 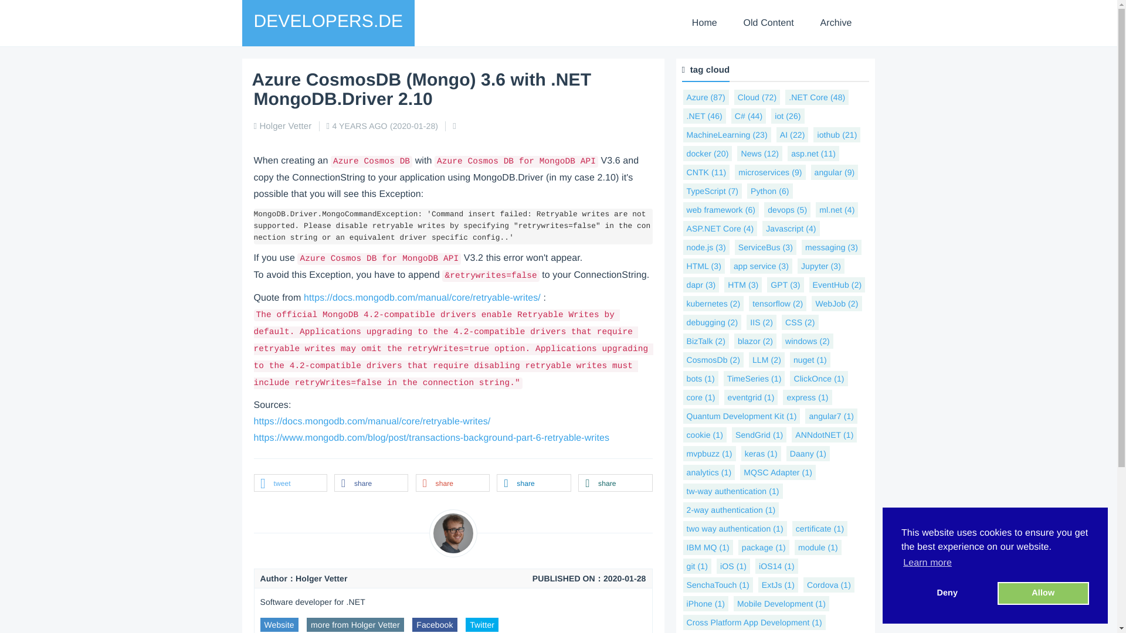 I want to click on more from Holger Vetter, so click(x=355, y=625).